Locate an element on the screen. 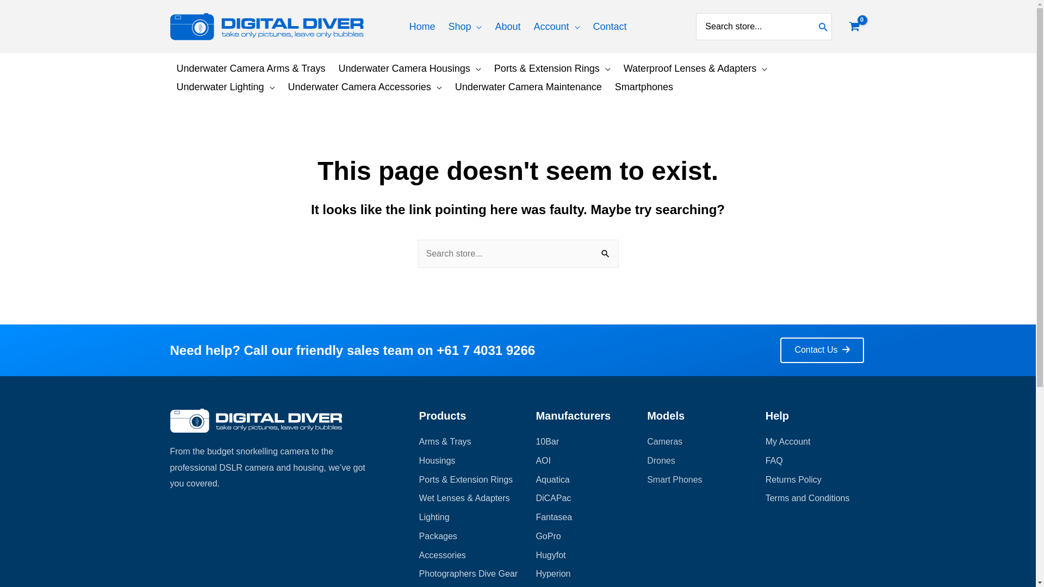  Underwater Lighting is located at coordinates (225, 87).